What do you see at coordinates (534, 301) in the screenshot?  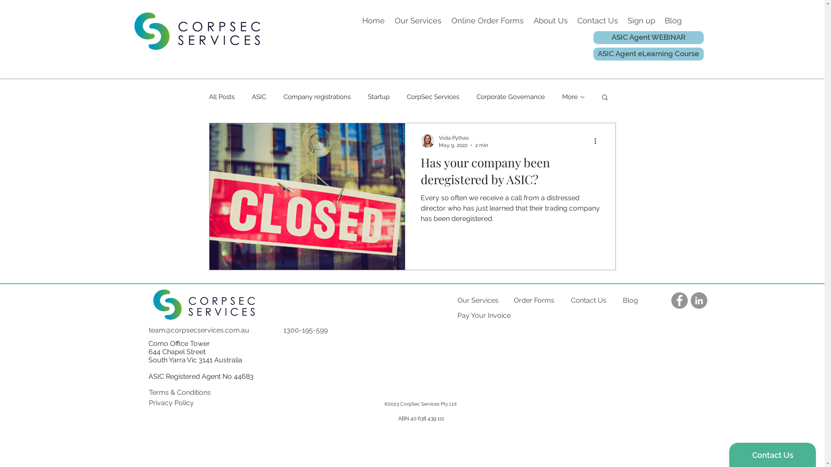 I see `Order Forms` at bounding box center [534, 301].